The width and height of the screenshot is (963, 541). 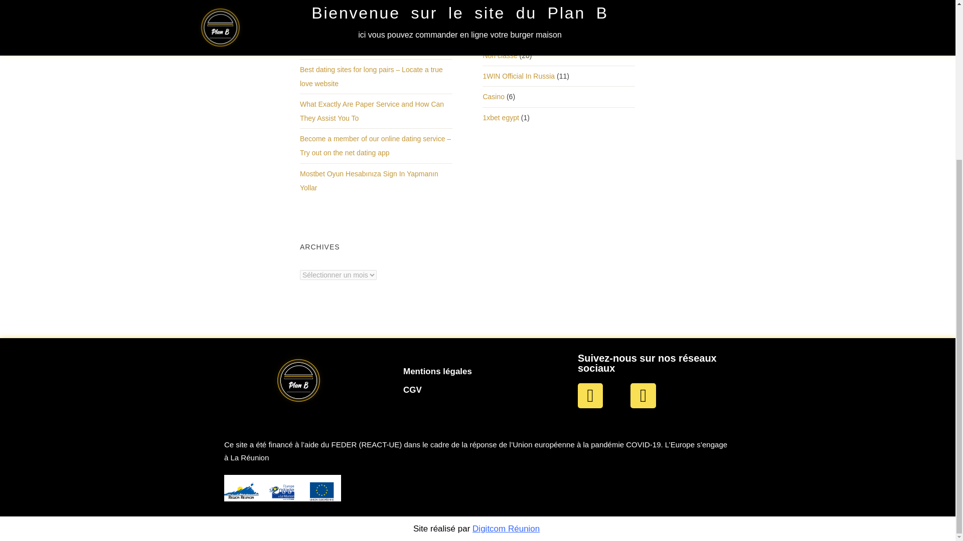 What do you see at coordinates (501, 118) in the screenshot?
I see `1xbet egypt` at bounding box center [501, 118].